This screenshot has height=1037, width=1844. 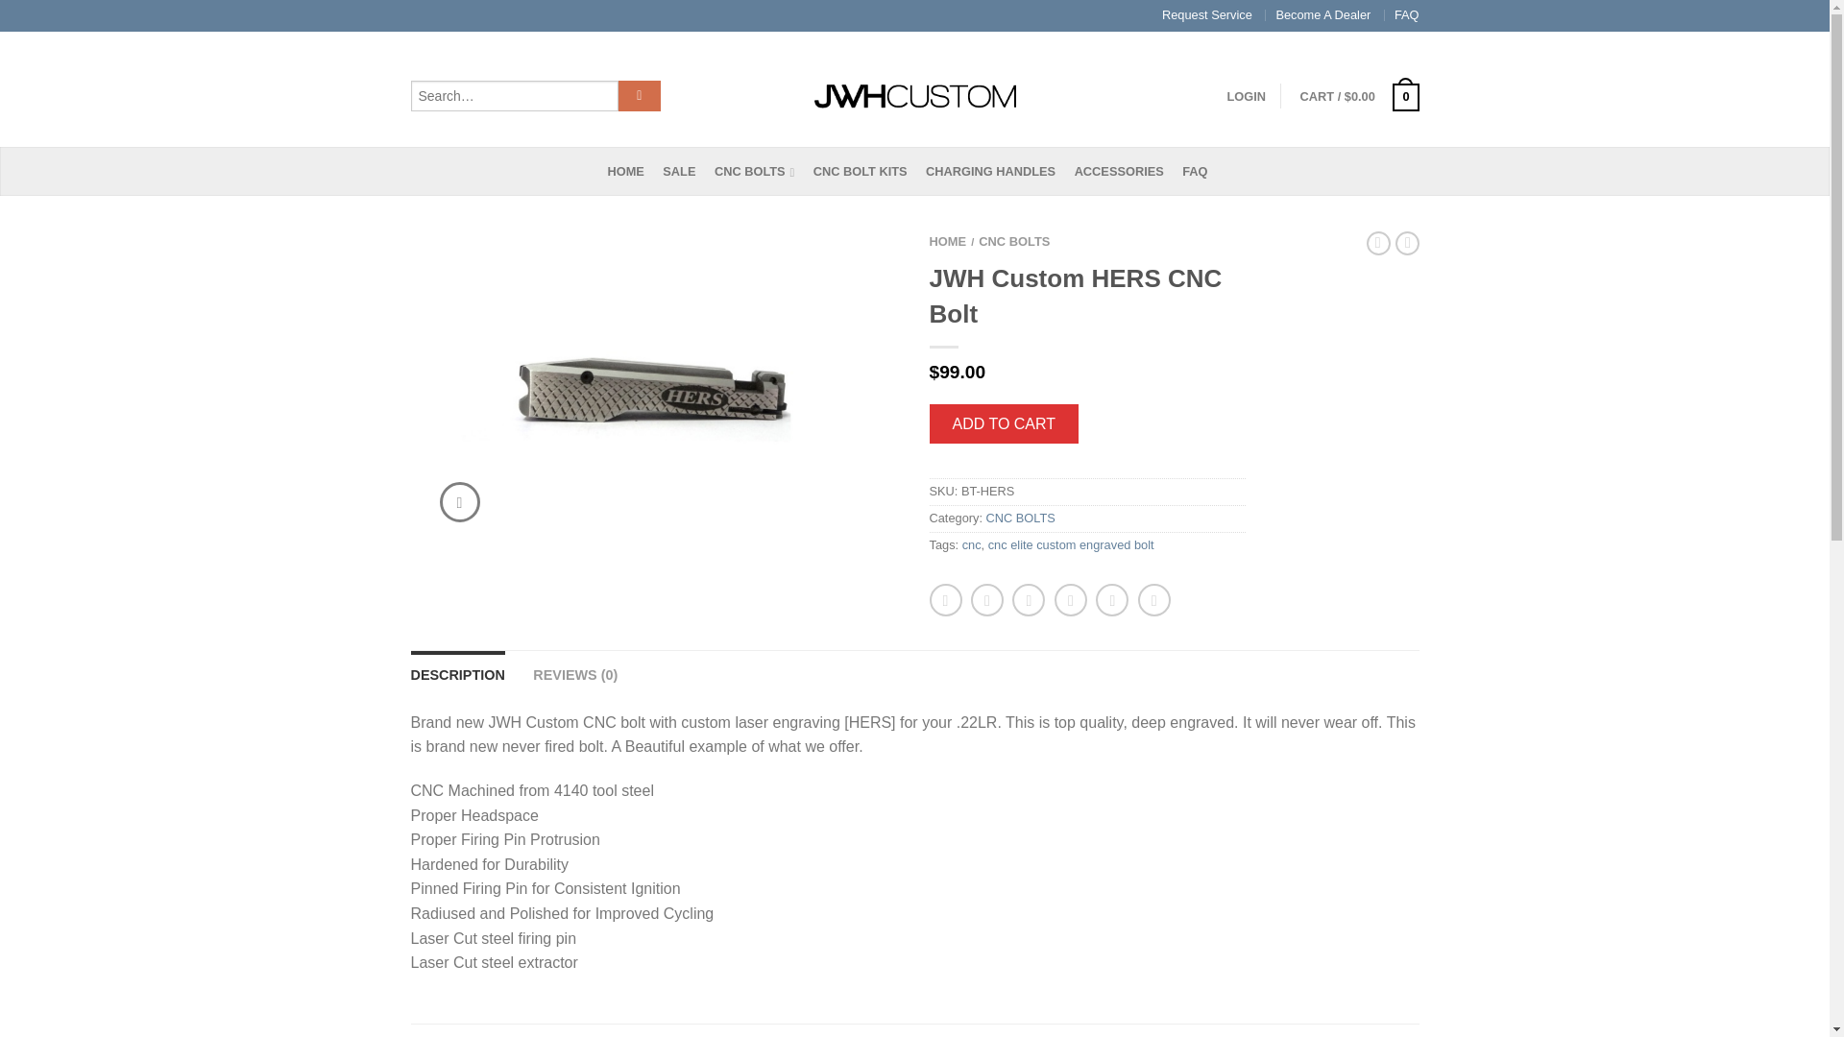 I want to click on ADD TO CART, so click(x=1004, y=424).